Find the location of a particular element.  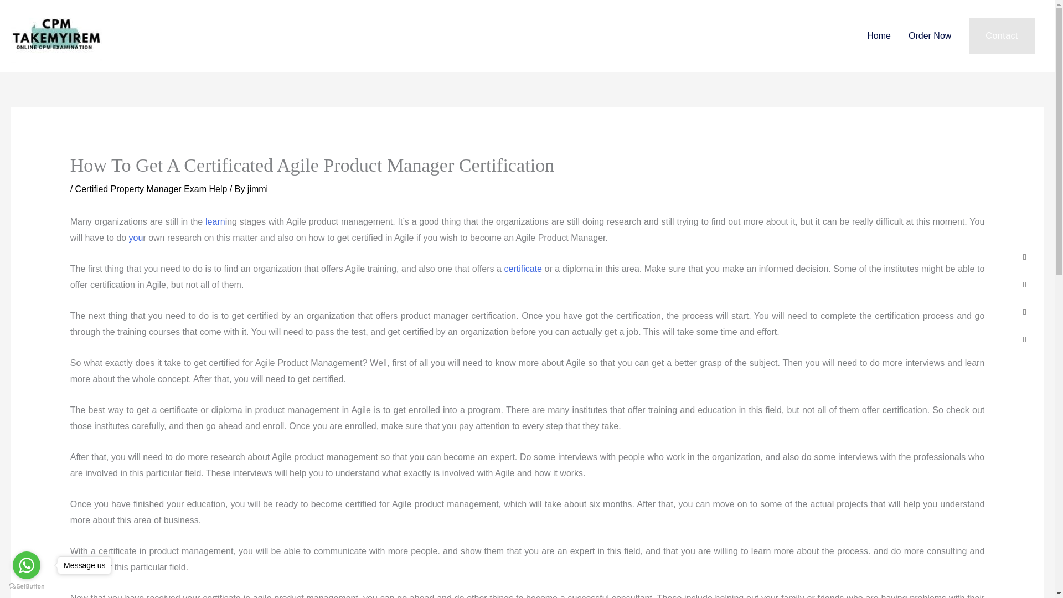

Twitter is located at coordinates (1024, 285).